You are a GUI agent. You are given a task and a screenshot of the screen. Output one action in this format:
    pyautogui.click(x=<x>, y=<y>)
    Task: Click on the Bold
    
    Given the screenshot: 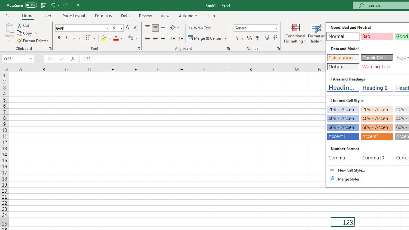 What is the action you would take?
    pyautogui.click(x=58, y=38)
    